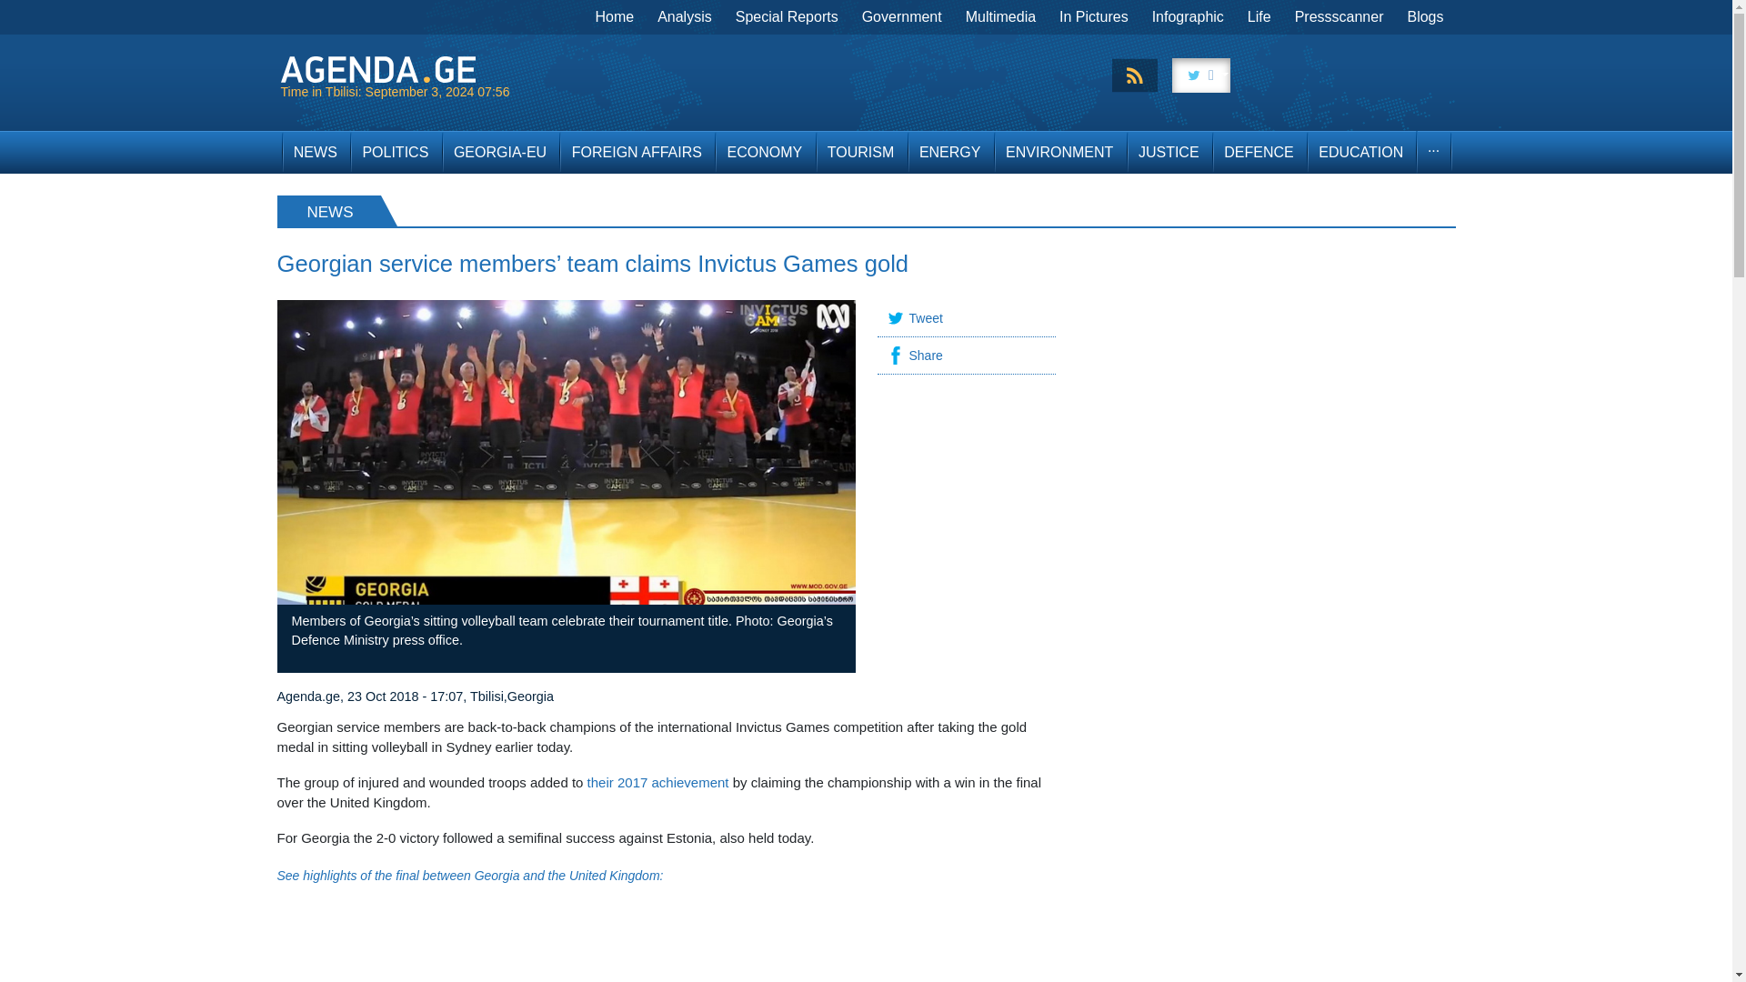 This screenshot has height=982, width=1746. What do you see at coordinates (1188, 16) in the screenshot?
I see `Infographic` at bounding box center [1188, 16].